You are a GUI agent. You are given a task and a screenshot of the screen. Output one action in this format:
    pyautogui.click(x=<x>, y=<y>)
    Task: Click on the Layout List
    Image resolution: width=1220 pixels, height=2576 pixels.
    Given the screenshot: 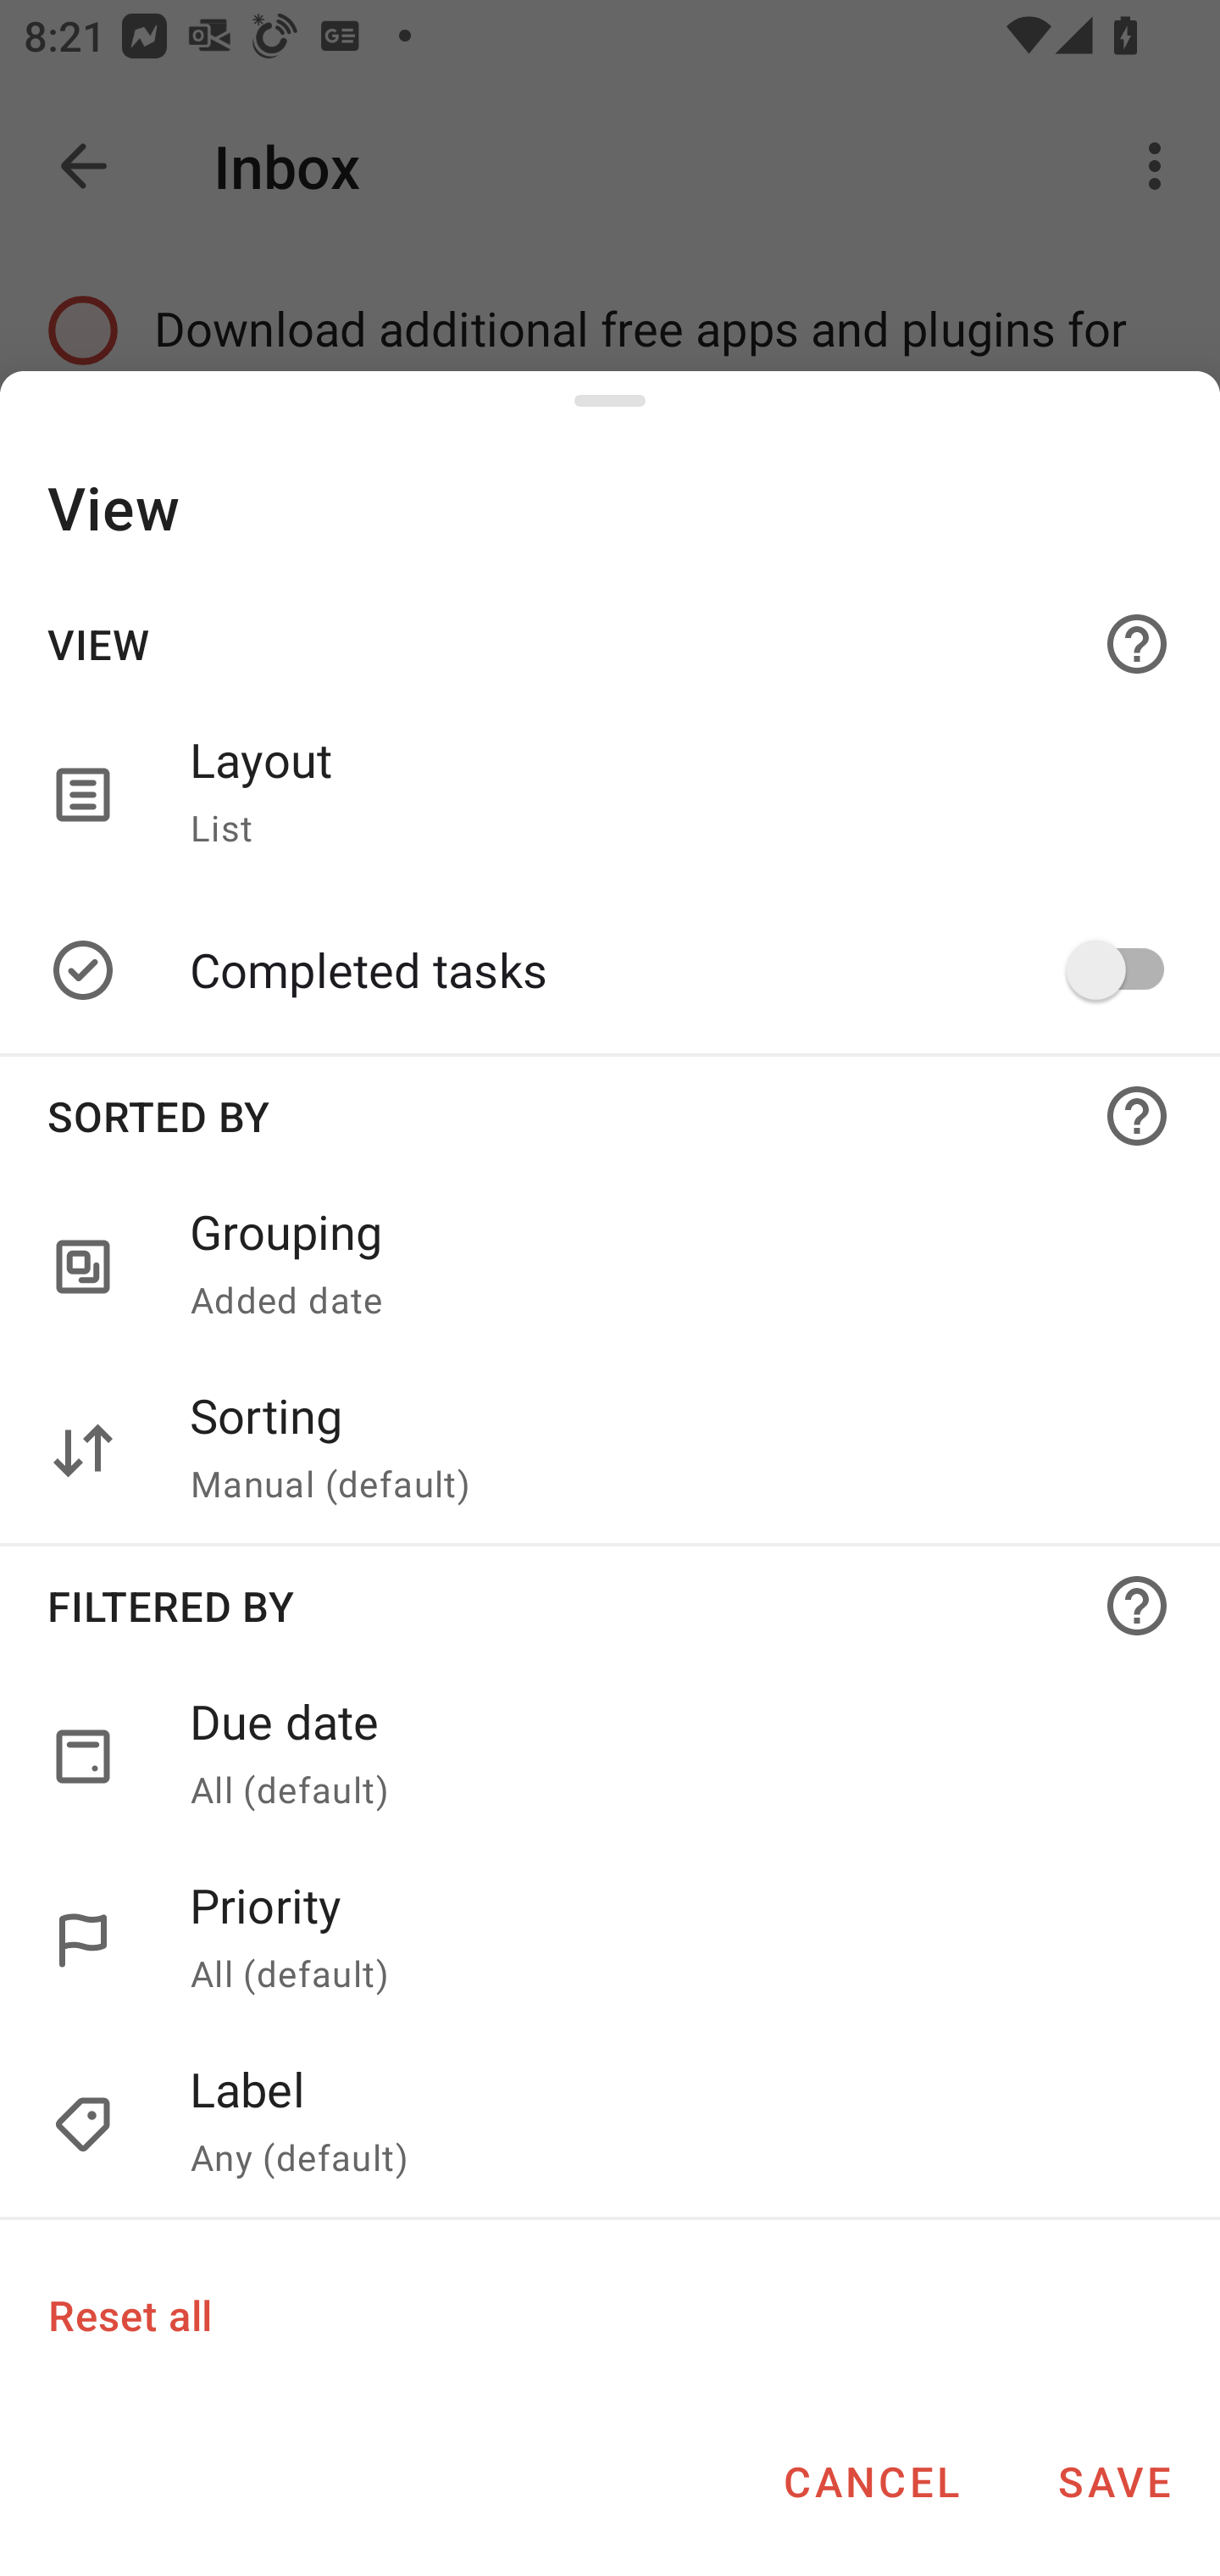 What is the action you would take?
    pyautogui.click(x=610, y=794)
    